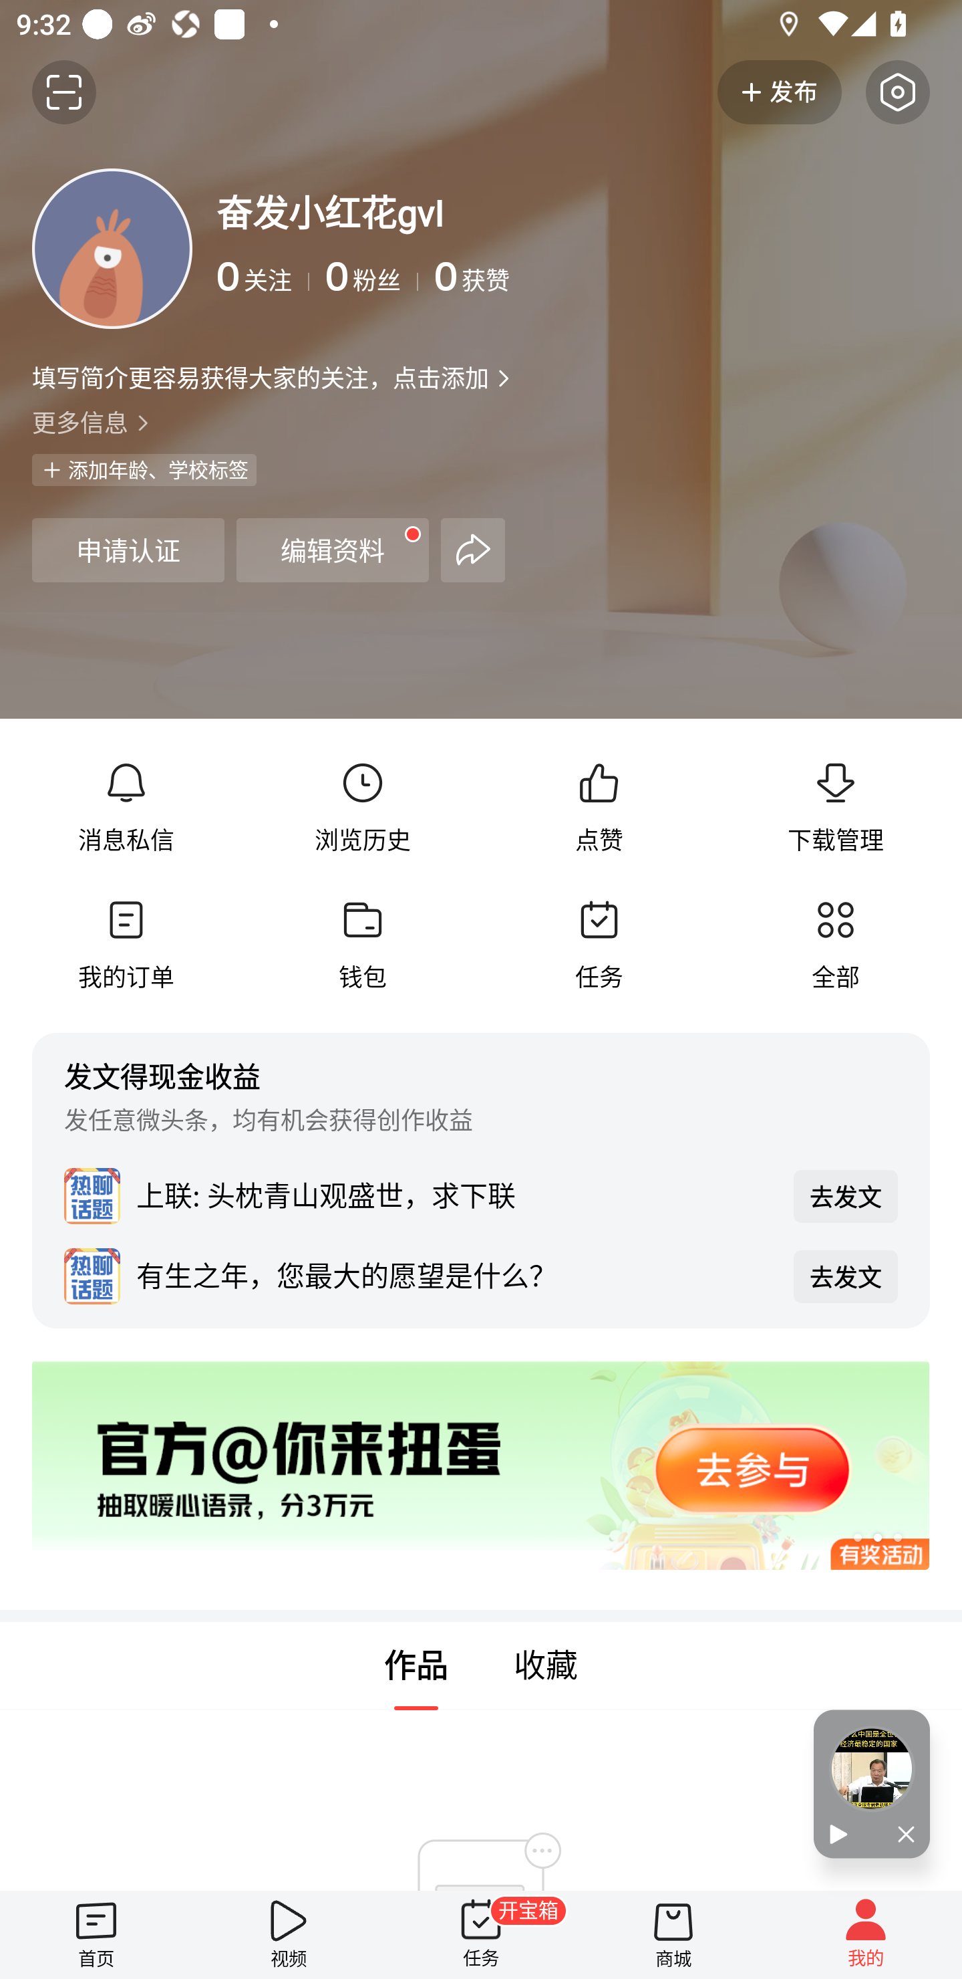 This screenshot has height=1979, width=962. What do you see at coordinates (681, 277) in the screenshot?
I see `0 获赞` at bounding box center [681, 277].